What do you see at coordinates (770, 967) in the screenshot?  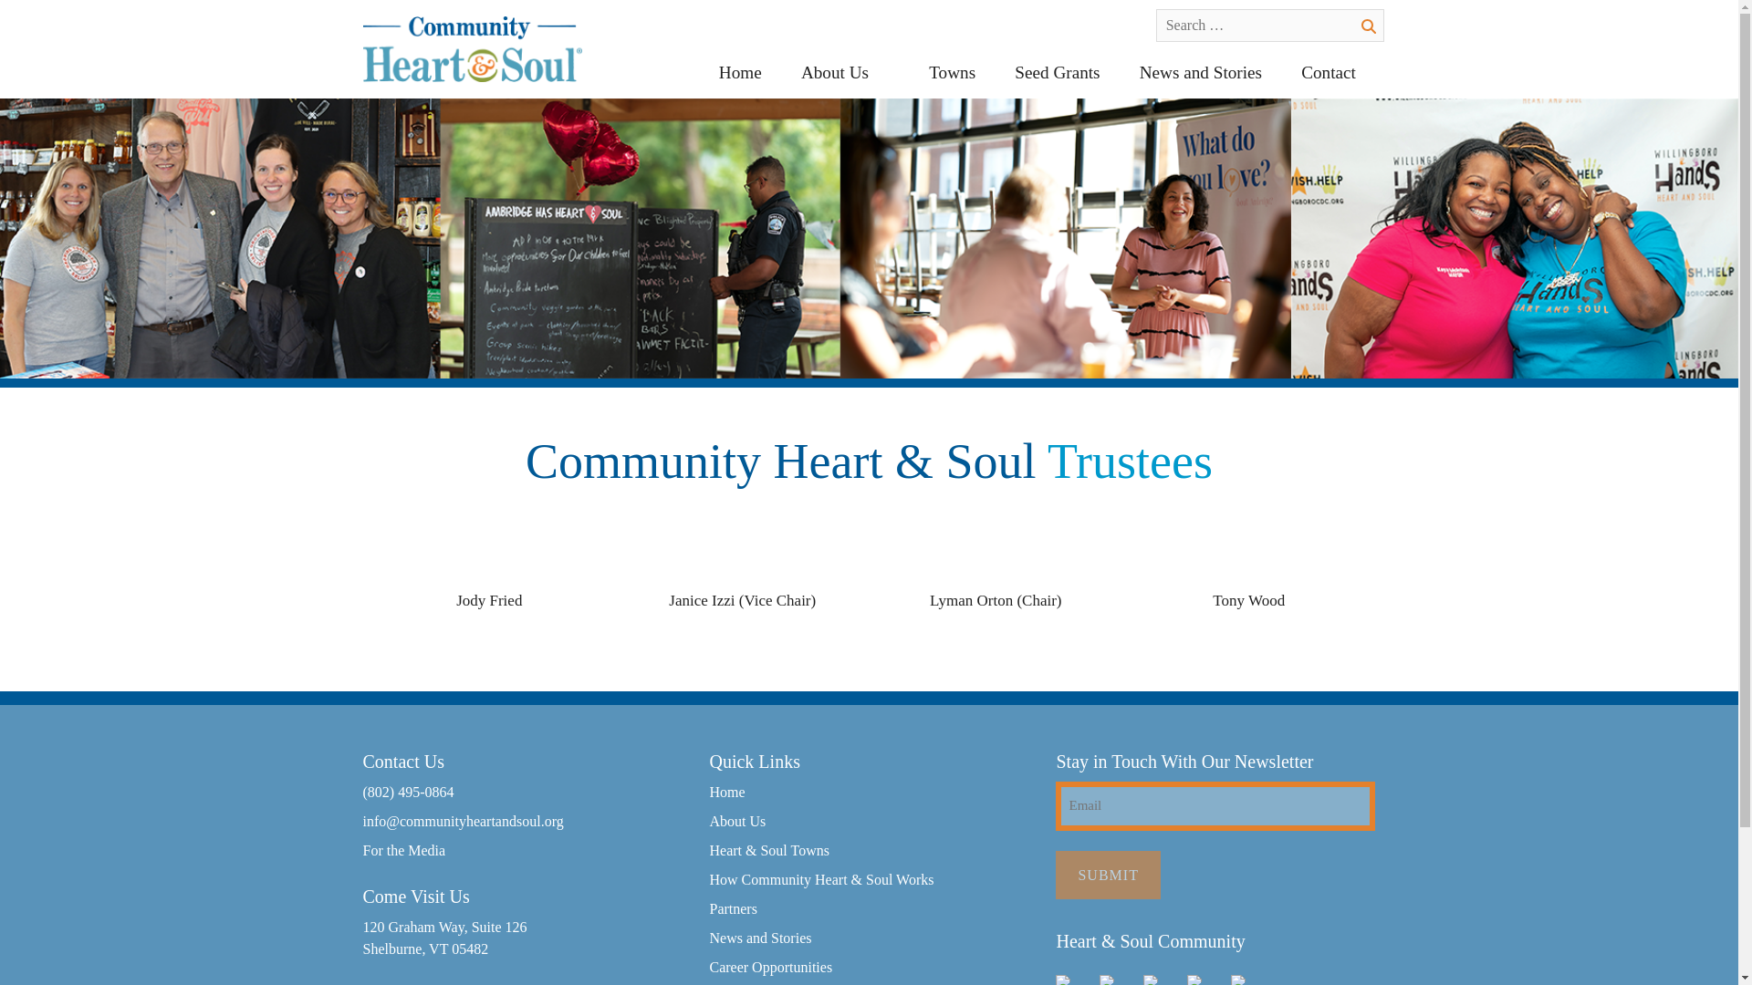 I see `Career Opportunities` at bounding box center [770, 967].